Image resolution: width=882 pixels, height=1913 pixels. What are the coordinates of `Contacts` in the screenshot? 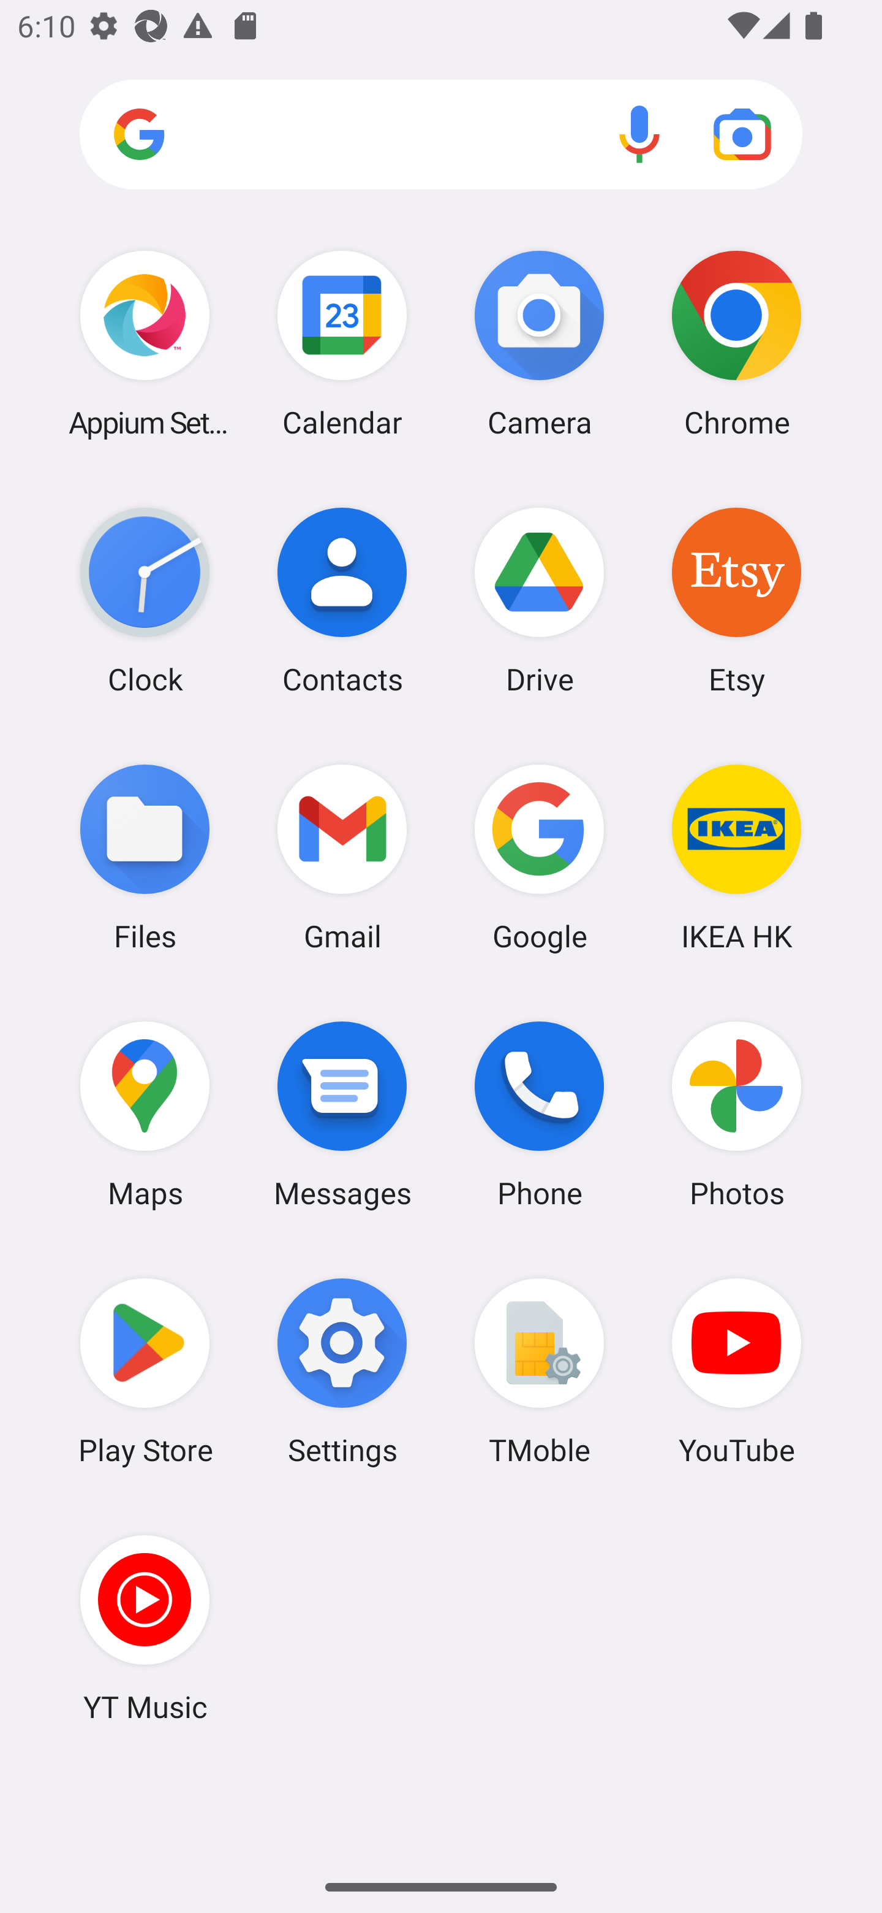 It's located at (342, 600).